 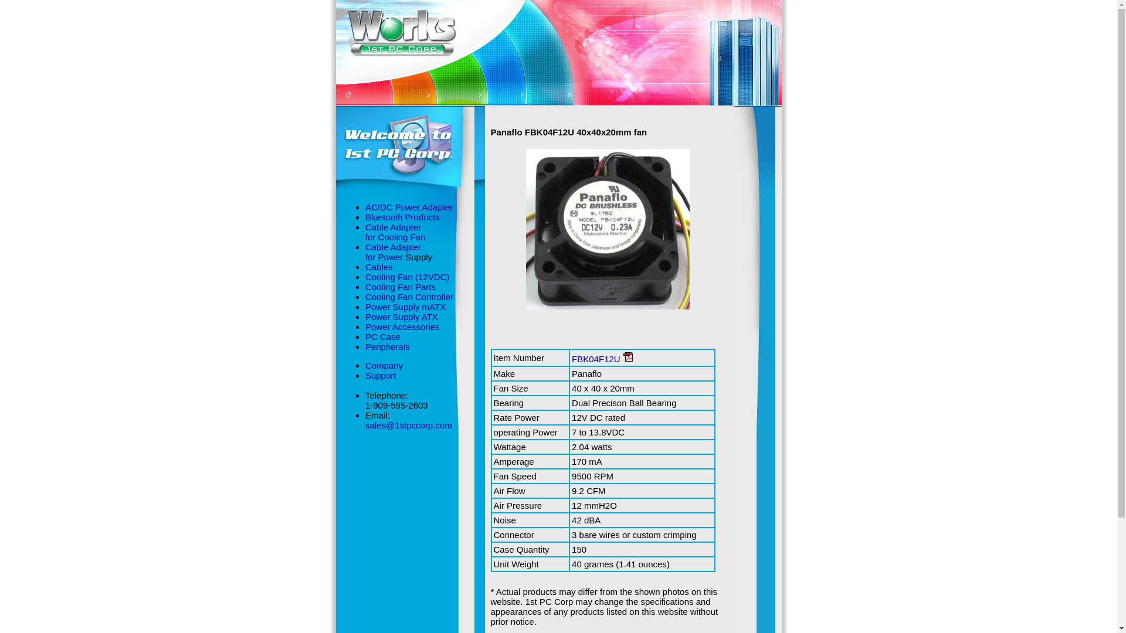 What do you see at coordinates (402, 327) in the screenshot?
I see `Power Accessories` at bounding box center [402, 327].